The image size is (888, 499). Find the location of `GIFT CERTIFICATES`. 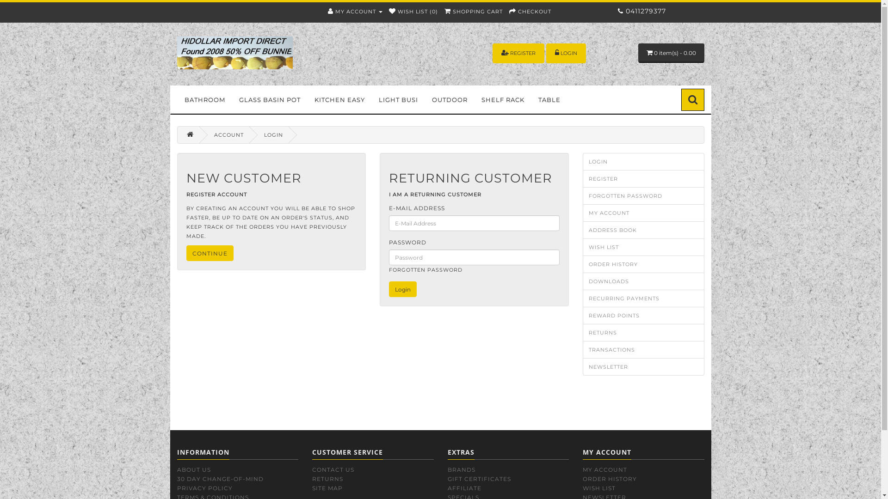

GIFT CERTIFICATES is located at coordinates (479, 479).